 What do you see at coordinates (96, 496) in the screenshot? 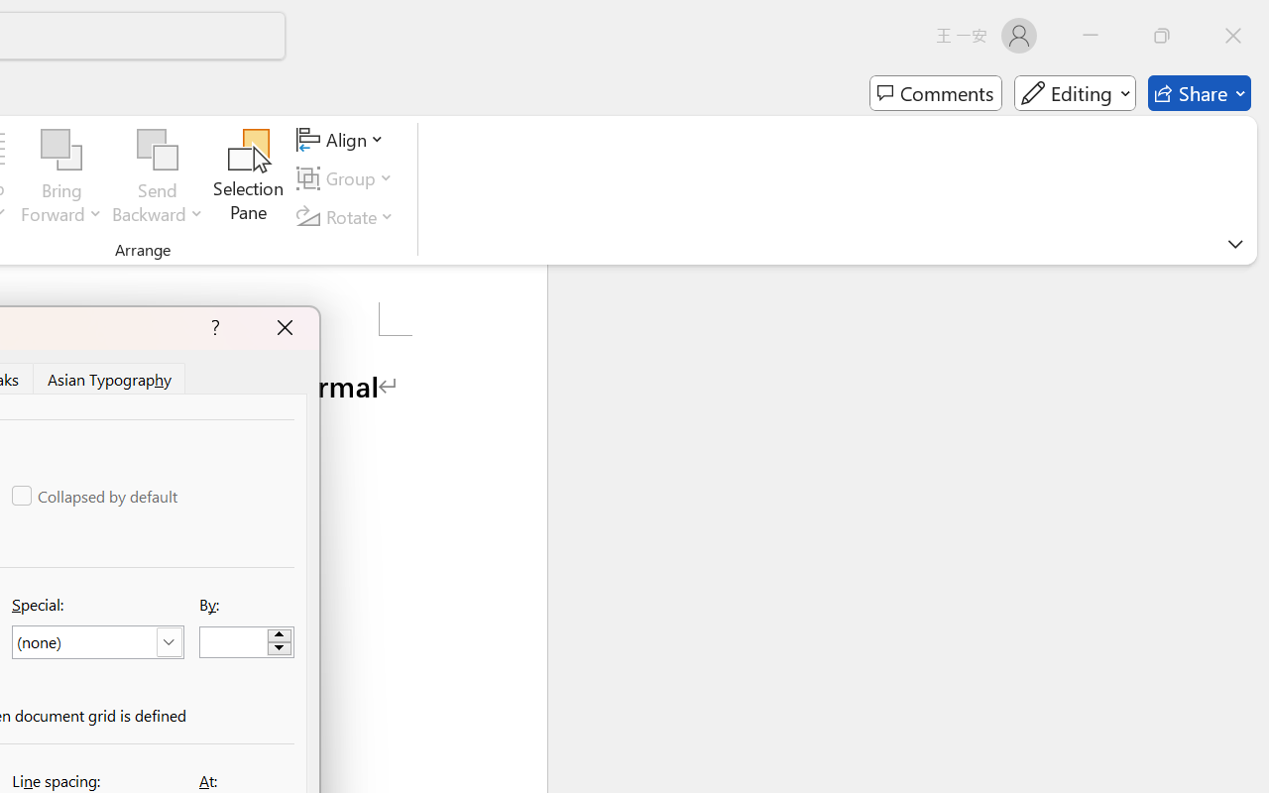
I see `Collapsed by default` at bounding box center [96, 496].